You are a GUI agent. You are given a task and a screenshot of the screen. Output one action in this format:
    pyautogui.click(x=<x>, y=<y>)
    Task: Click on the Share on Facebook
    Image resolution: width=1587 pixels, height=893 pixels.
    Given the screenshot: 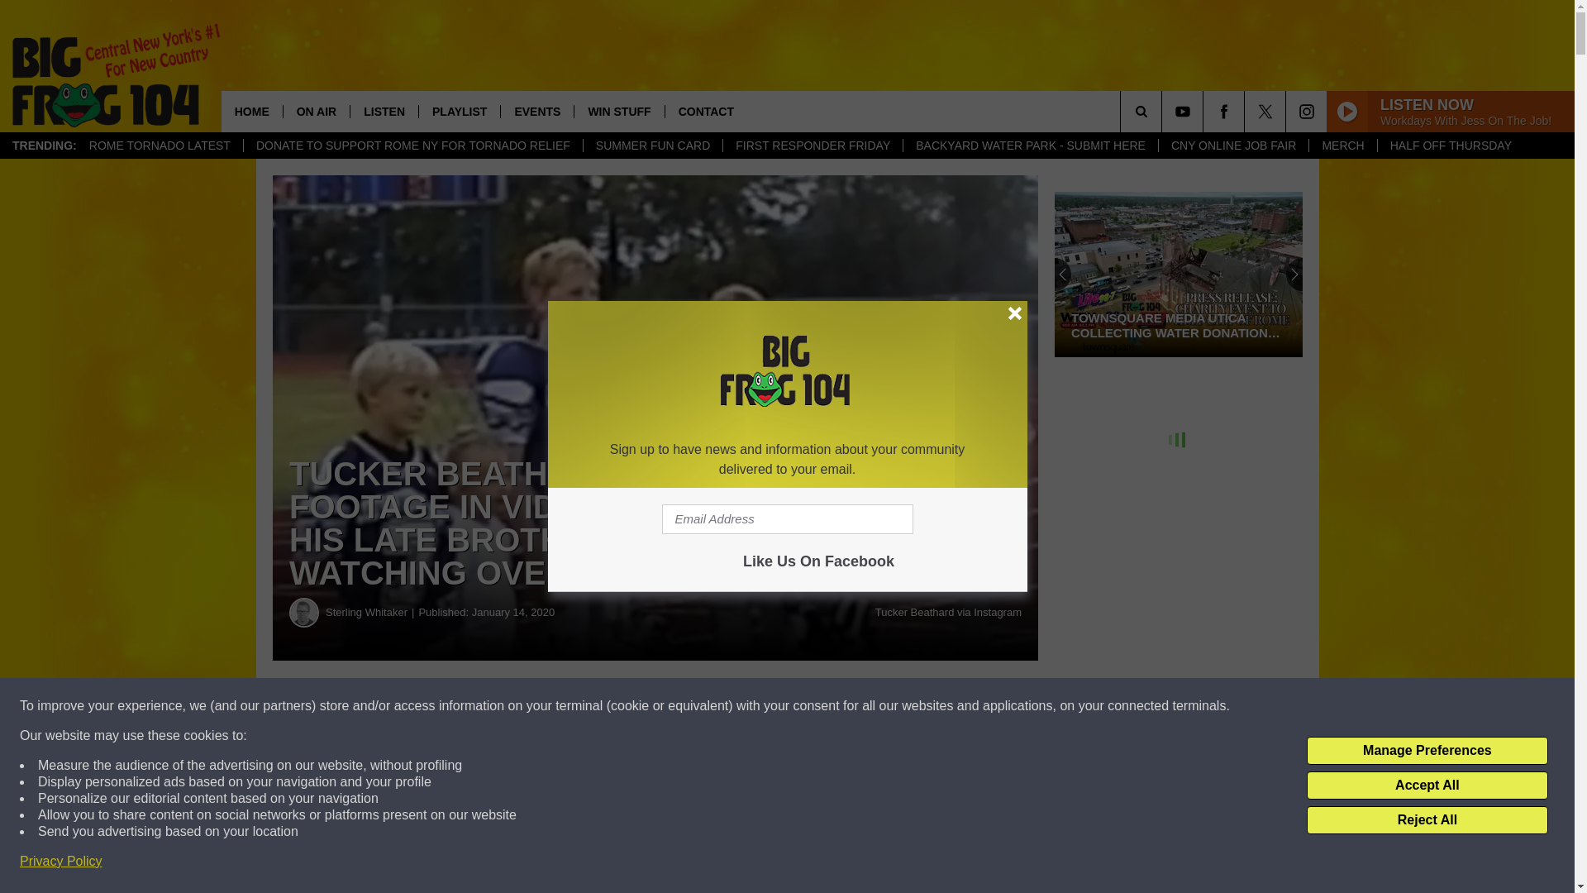 What is the action you would take?
    pyautogui.click(x=503, y=706)
    